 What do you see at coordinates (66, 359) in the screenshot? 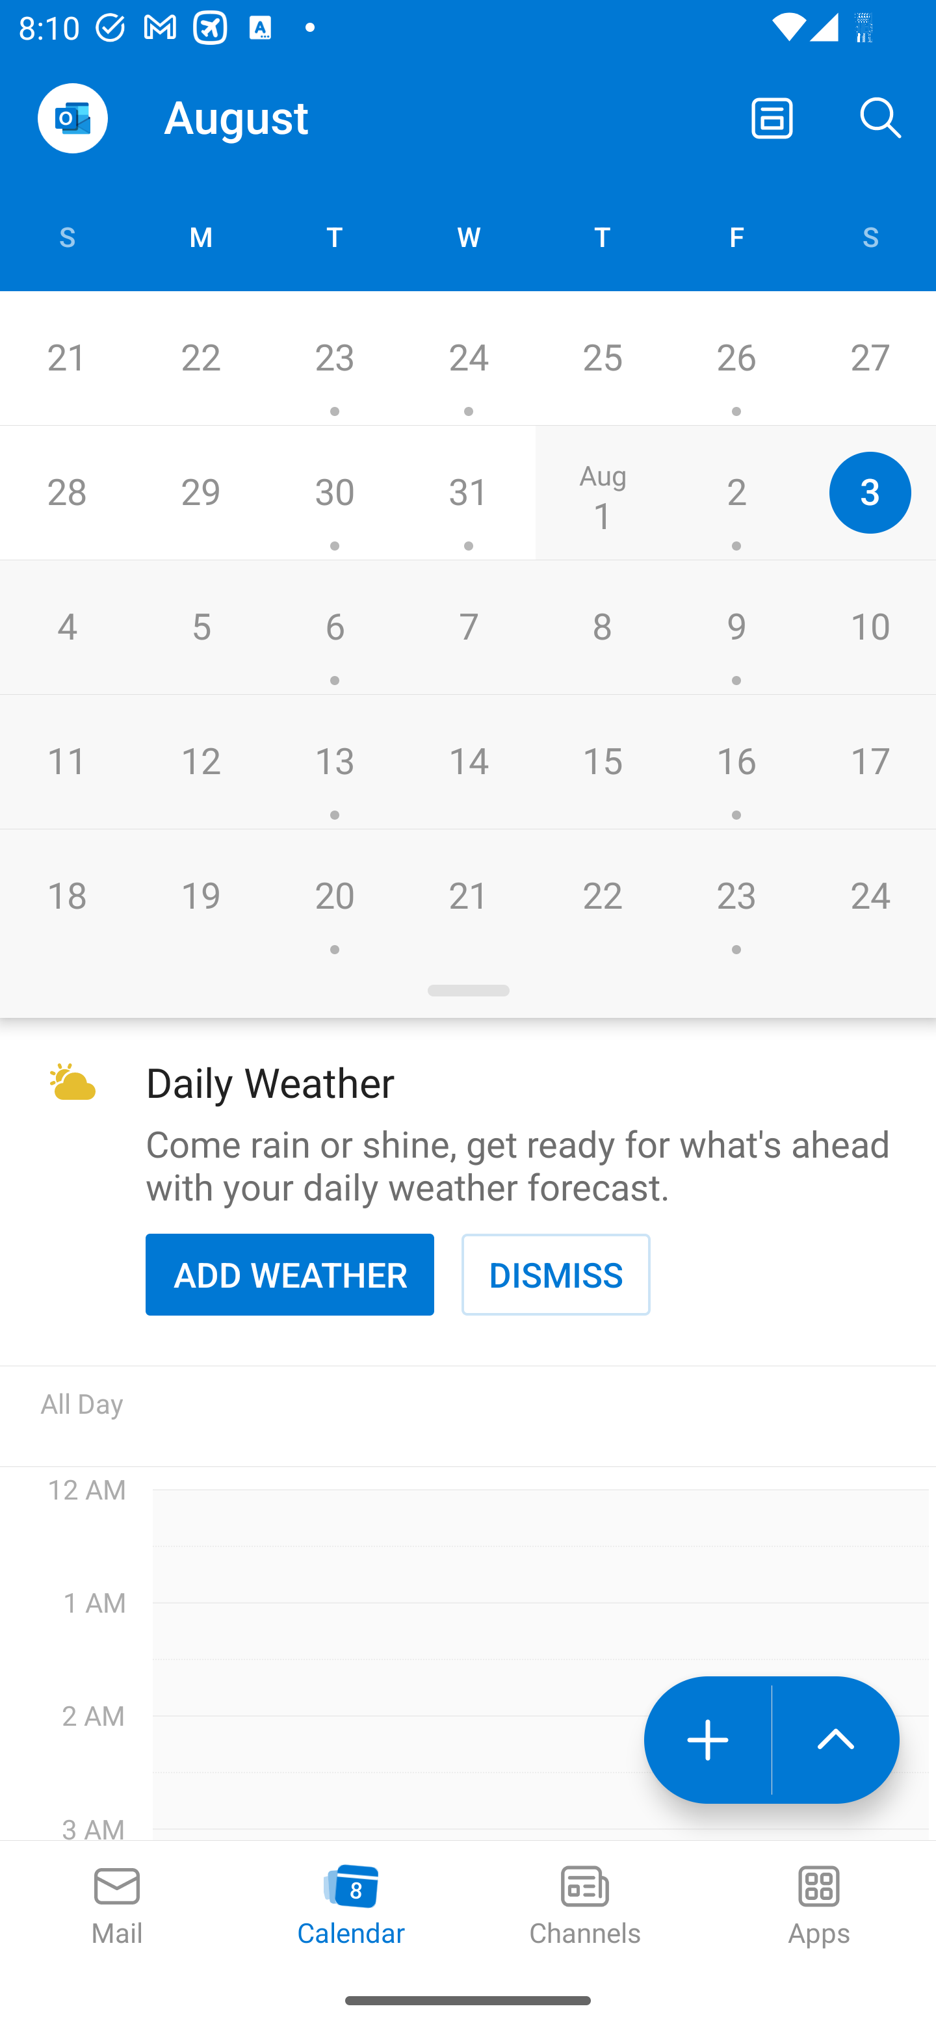
I see `21 Sunday, July 21` at bounding box center [66, 359].